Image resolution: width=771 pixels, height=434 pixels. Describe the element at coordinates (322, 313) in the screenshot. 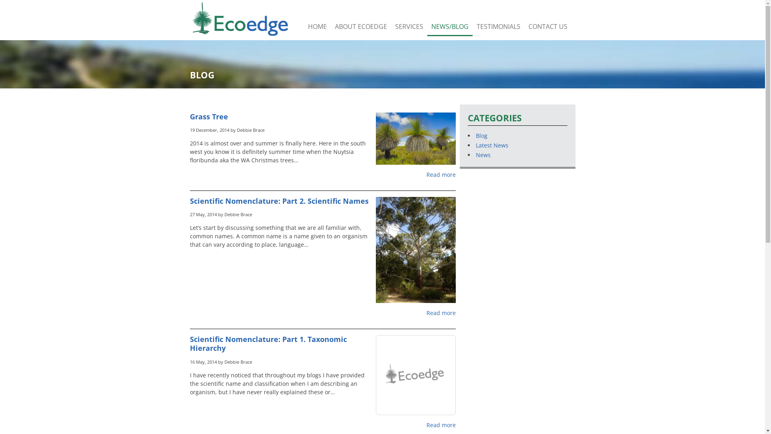

I see `Read more` at that location.